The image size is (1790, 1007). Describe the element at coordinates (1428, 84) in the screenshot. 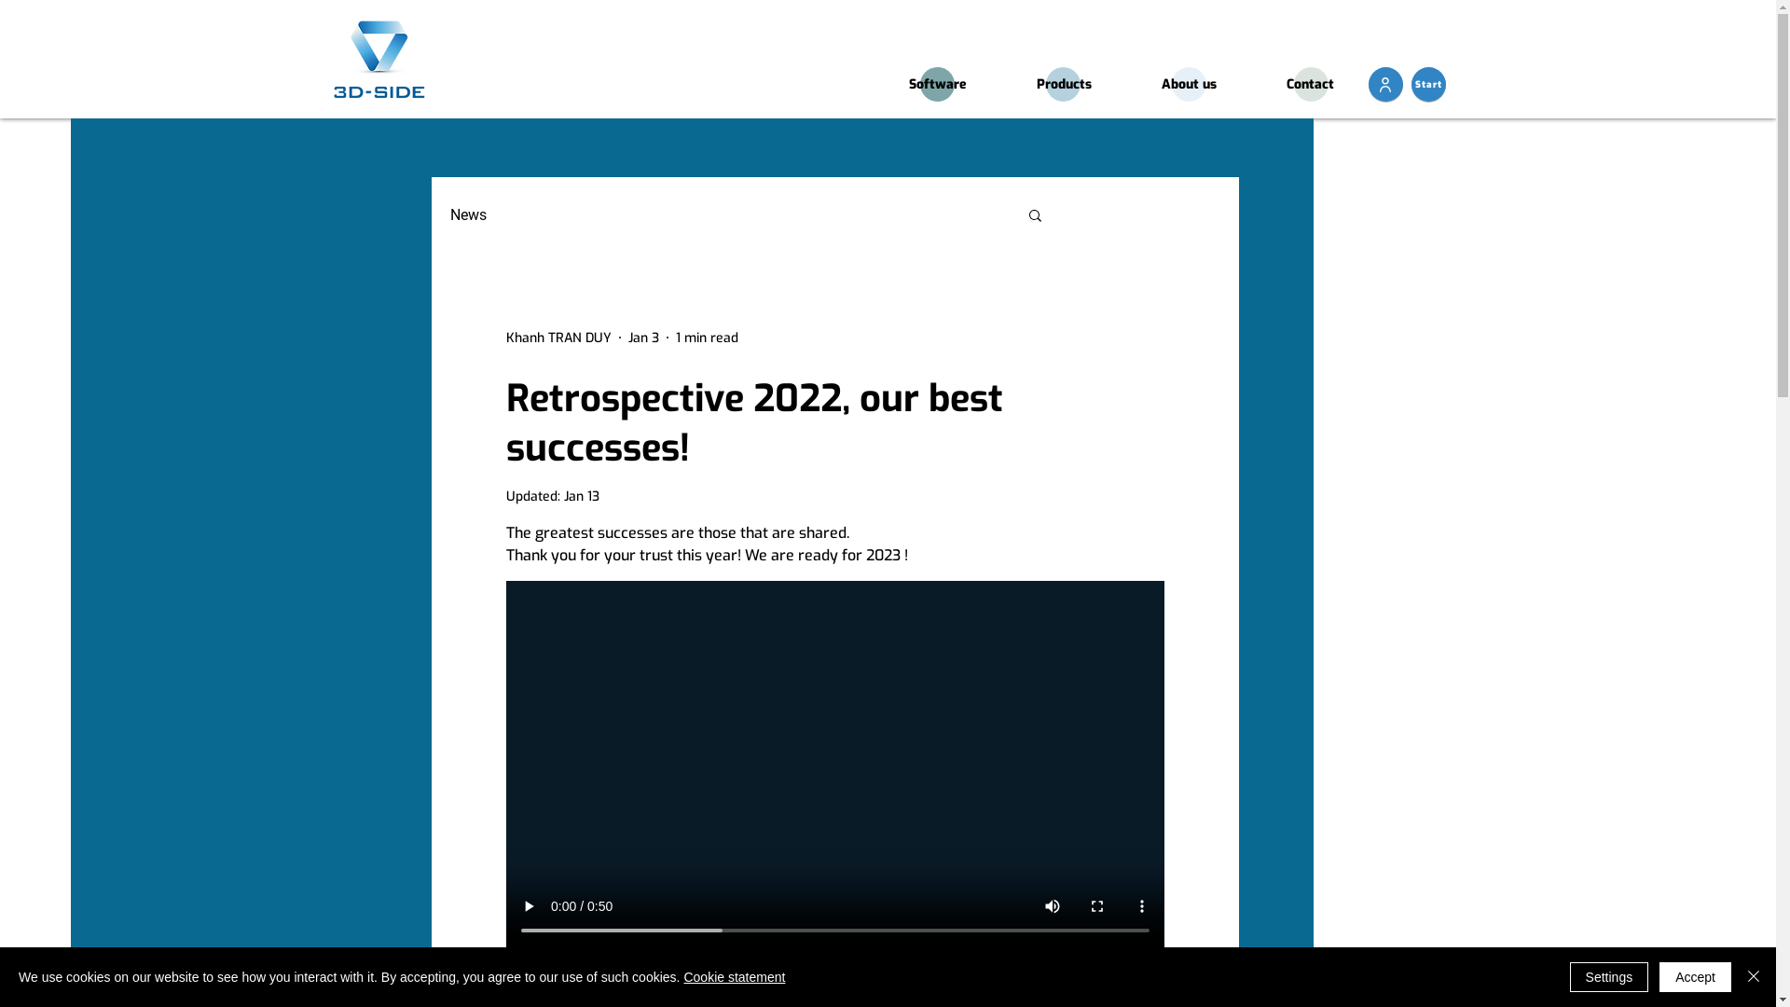

I see `Start` at that location.